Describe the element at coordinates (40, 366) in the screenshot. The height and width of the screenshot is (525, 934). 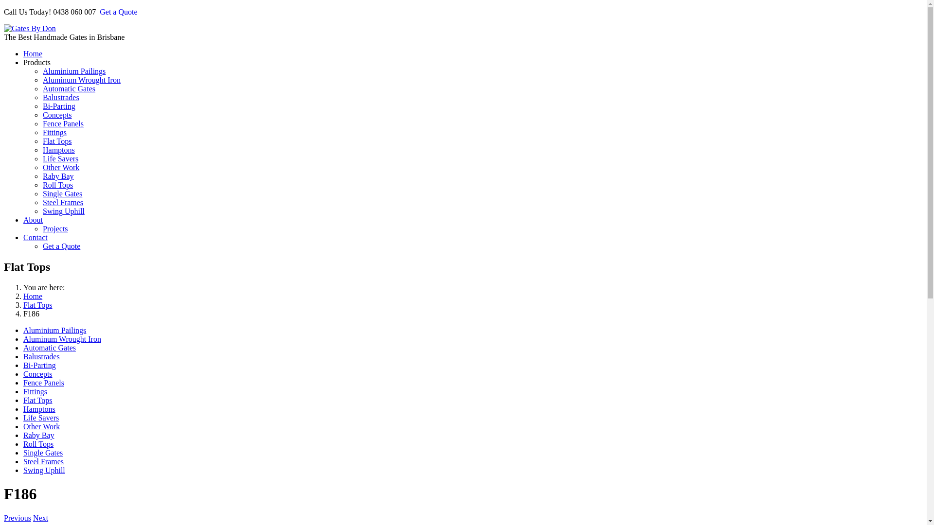
I see `Bi-Parting` at that location.